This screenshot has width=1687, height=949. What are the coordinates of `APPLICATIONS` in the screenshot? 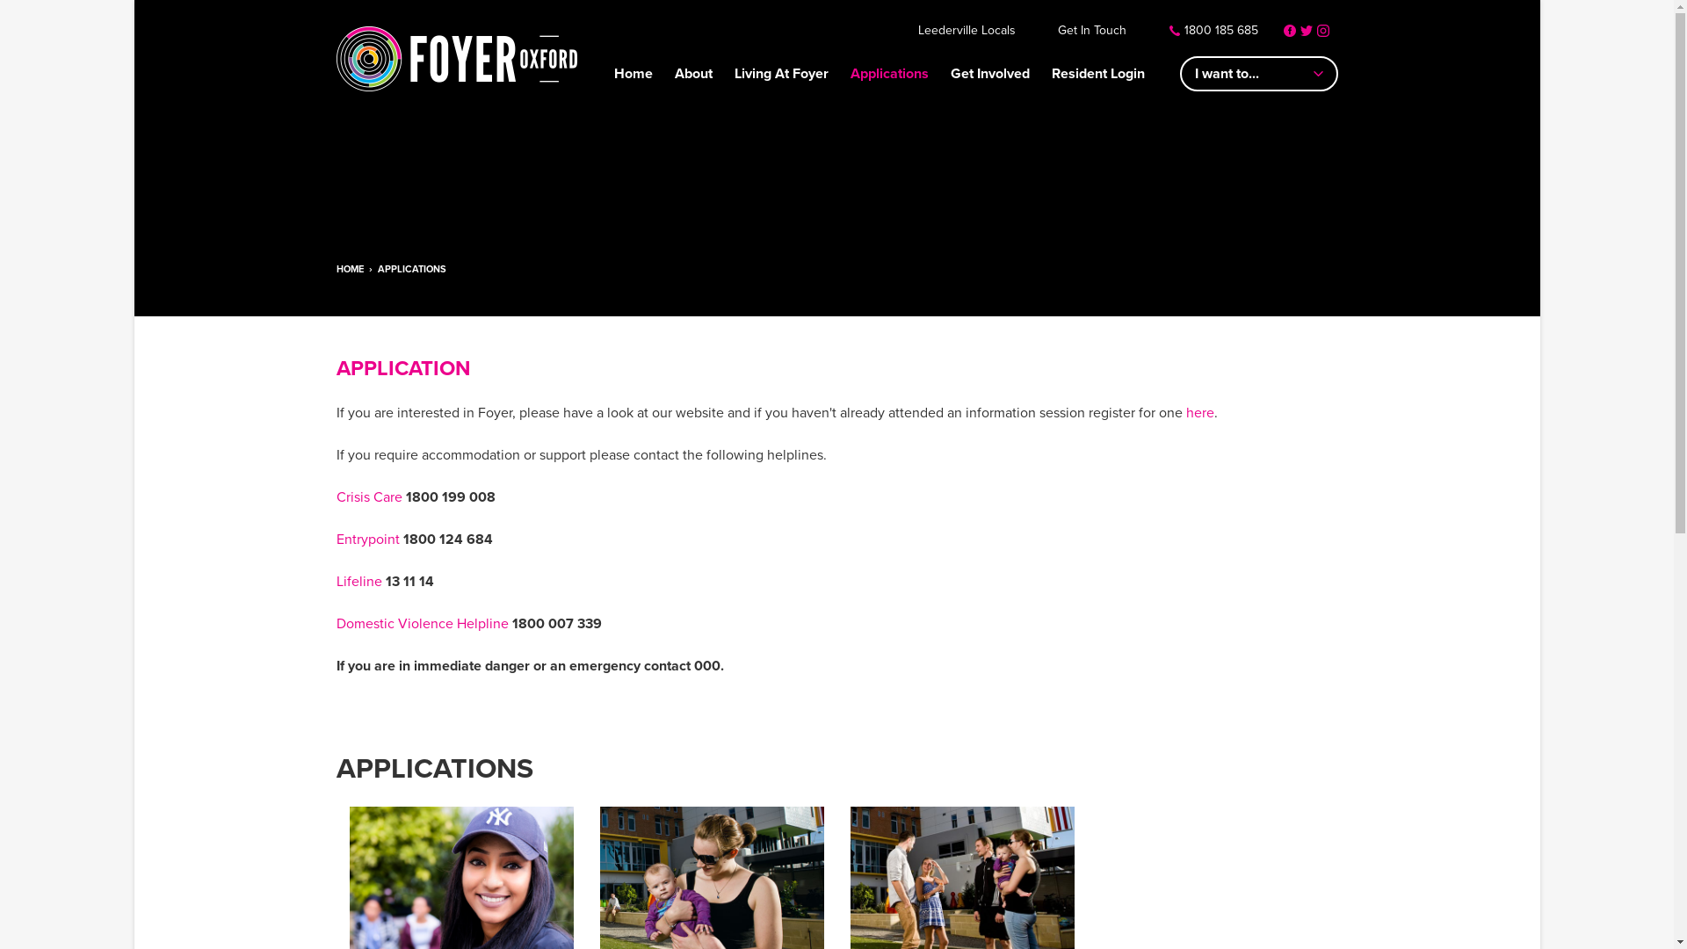 It's located at (412, 269).